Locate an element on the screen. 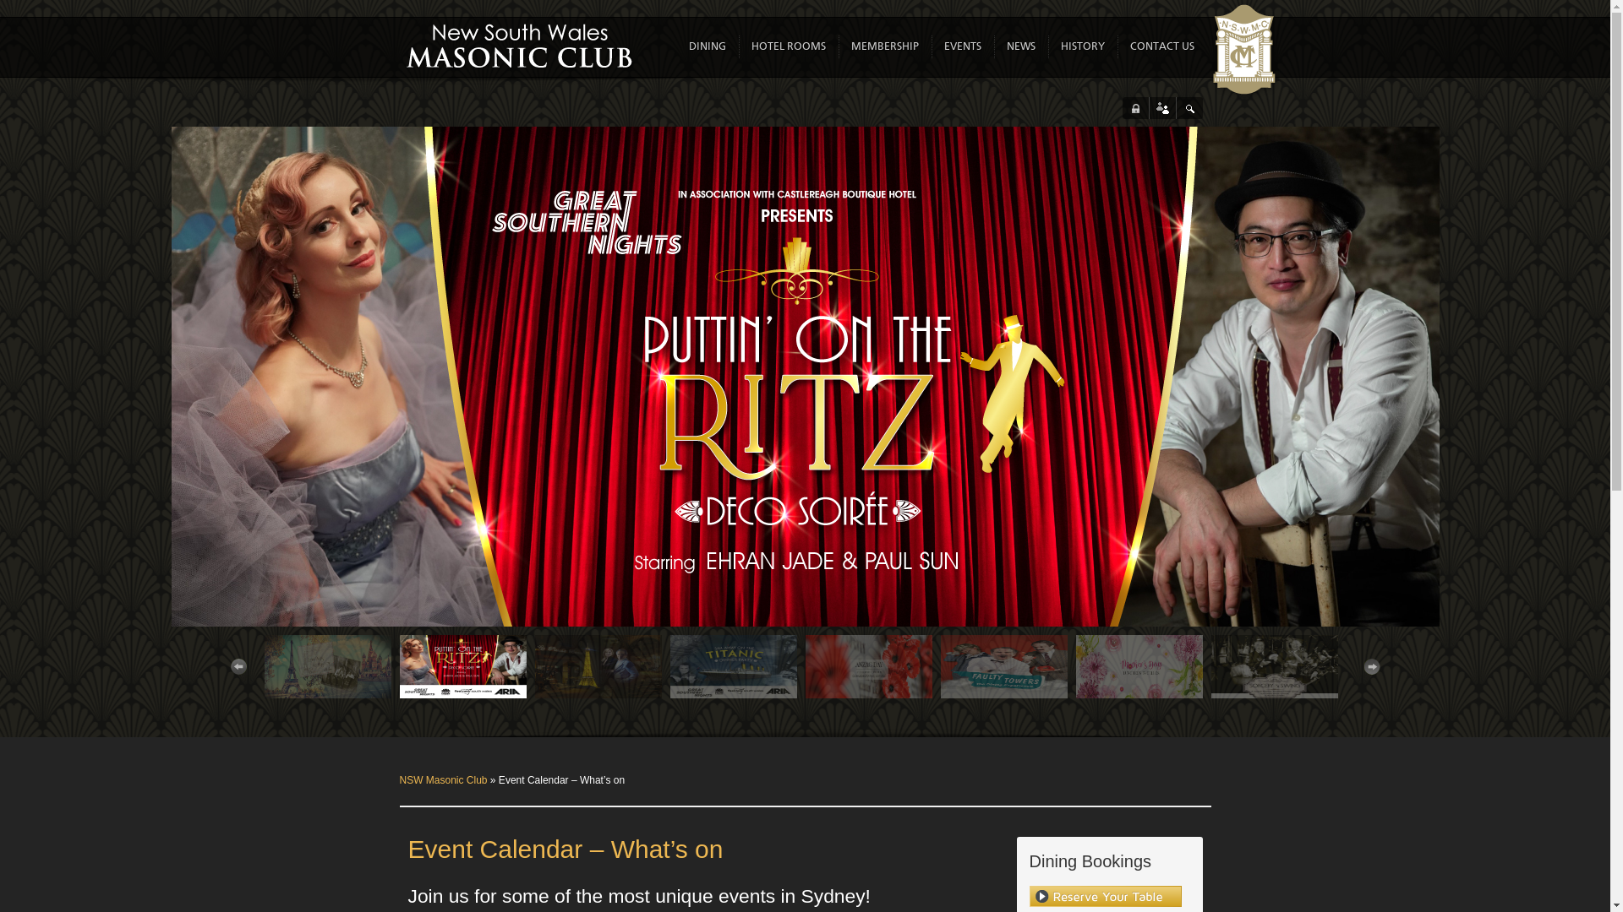  Log In is located at coordinates (1134, 108).